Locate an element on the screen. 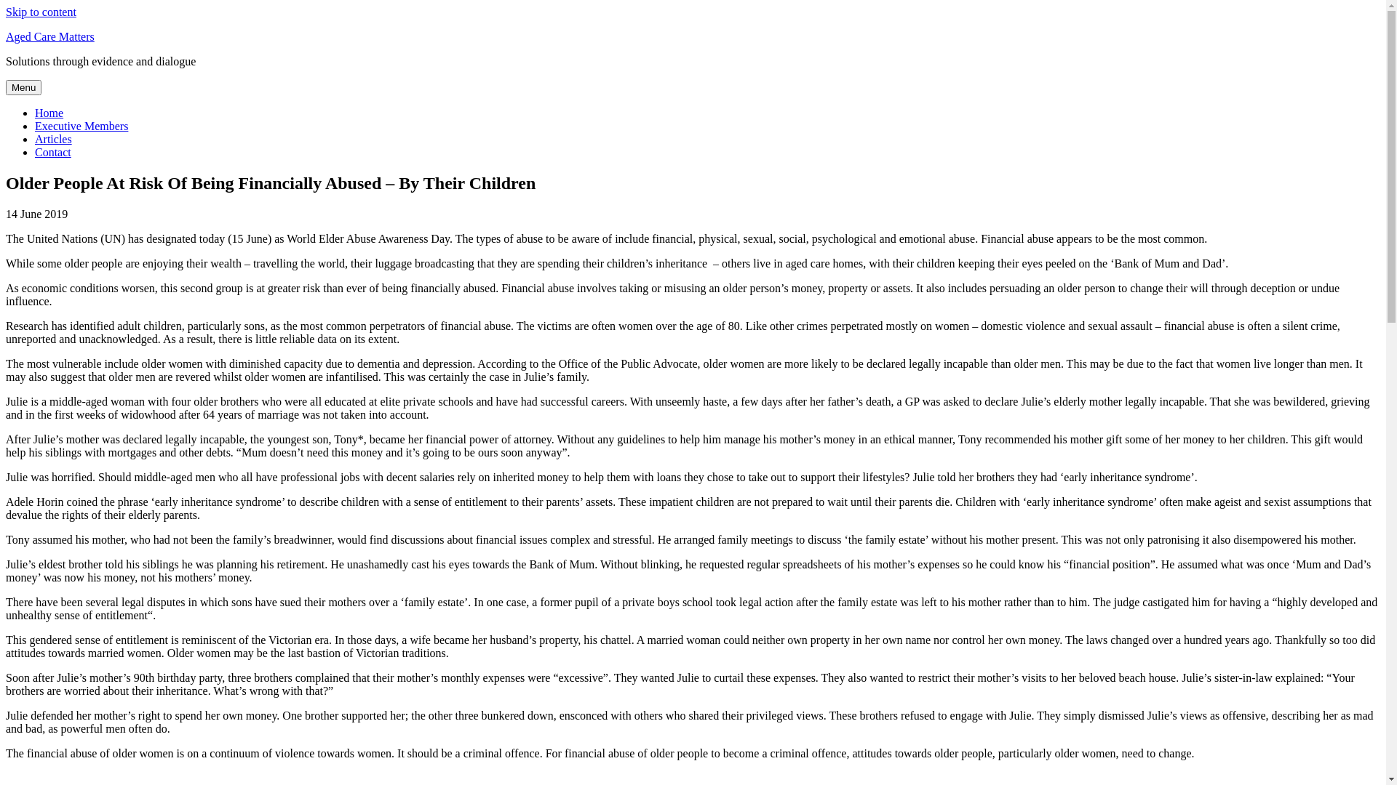 This screenshot has width=1397, height=785. Skip to content is located at coordinates (41, 12).